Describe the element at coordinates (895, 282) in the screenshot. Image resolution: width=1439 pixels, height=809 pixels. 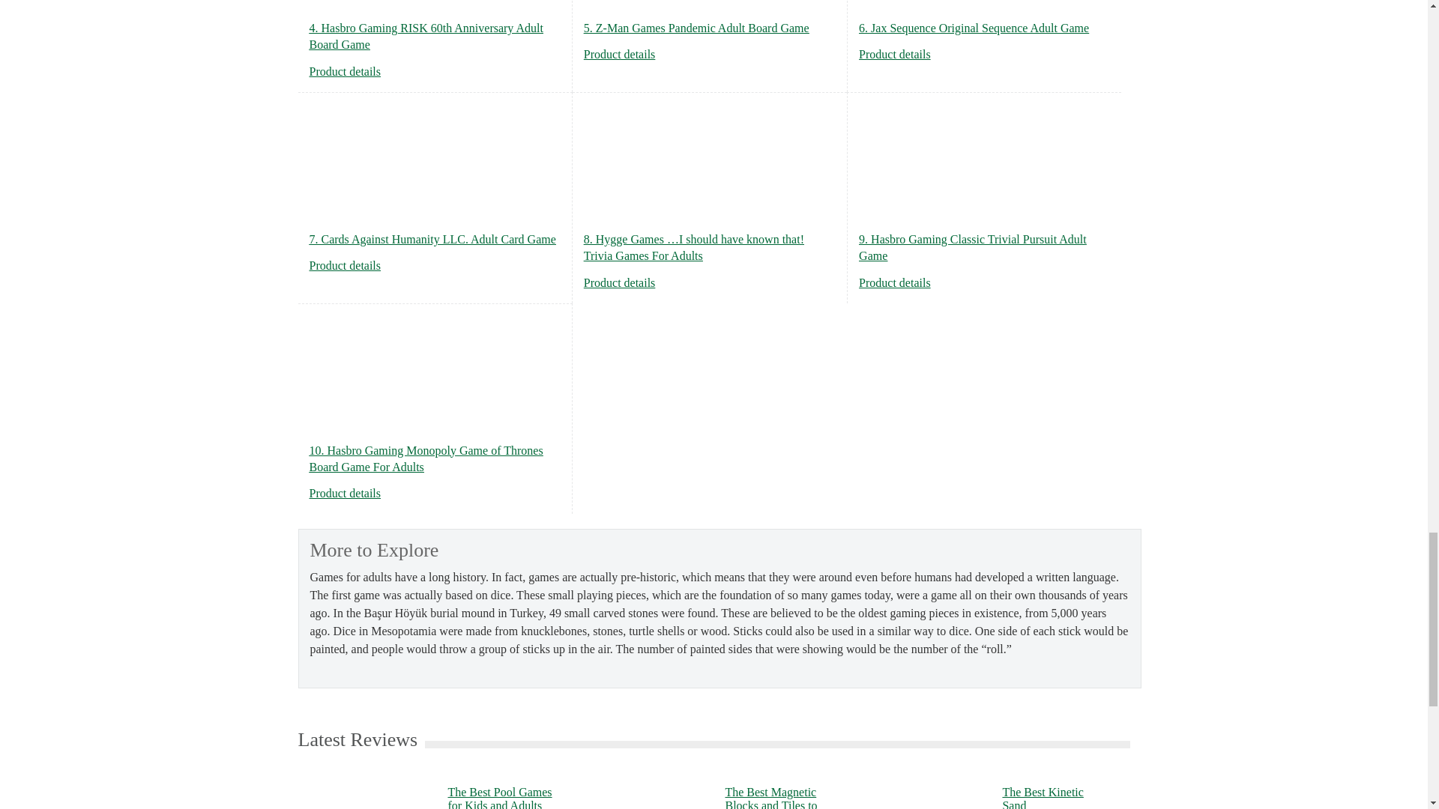
I see `Hasbro Gaming Classic Trivial Pursuit Adult Game` at that location.